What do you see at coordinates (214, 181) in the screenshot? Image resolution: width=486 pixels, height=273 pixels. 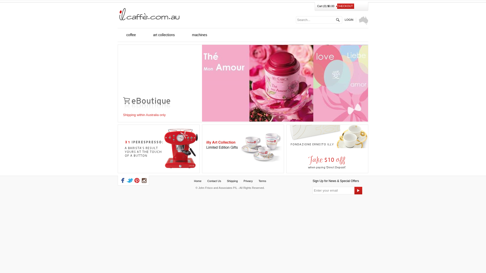 I see `Contact Us` at bounding box center [214, 181].